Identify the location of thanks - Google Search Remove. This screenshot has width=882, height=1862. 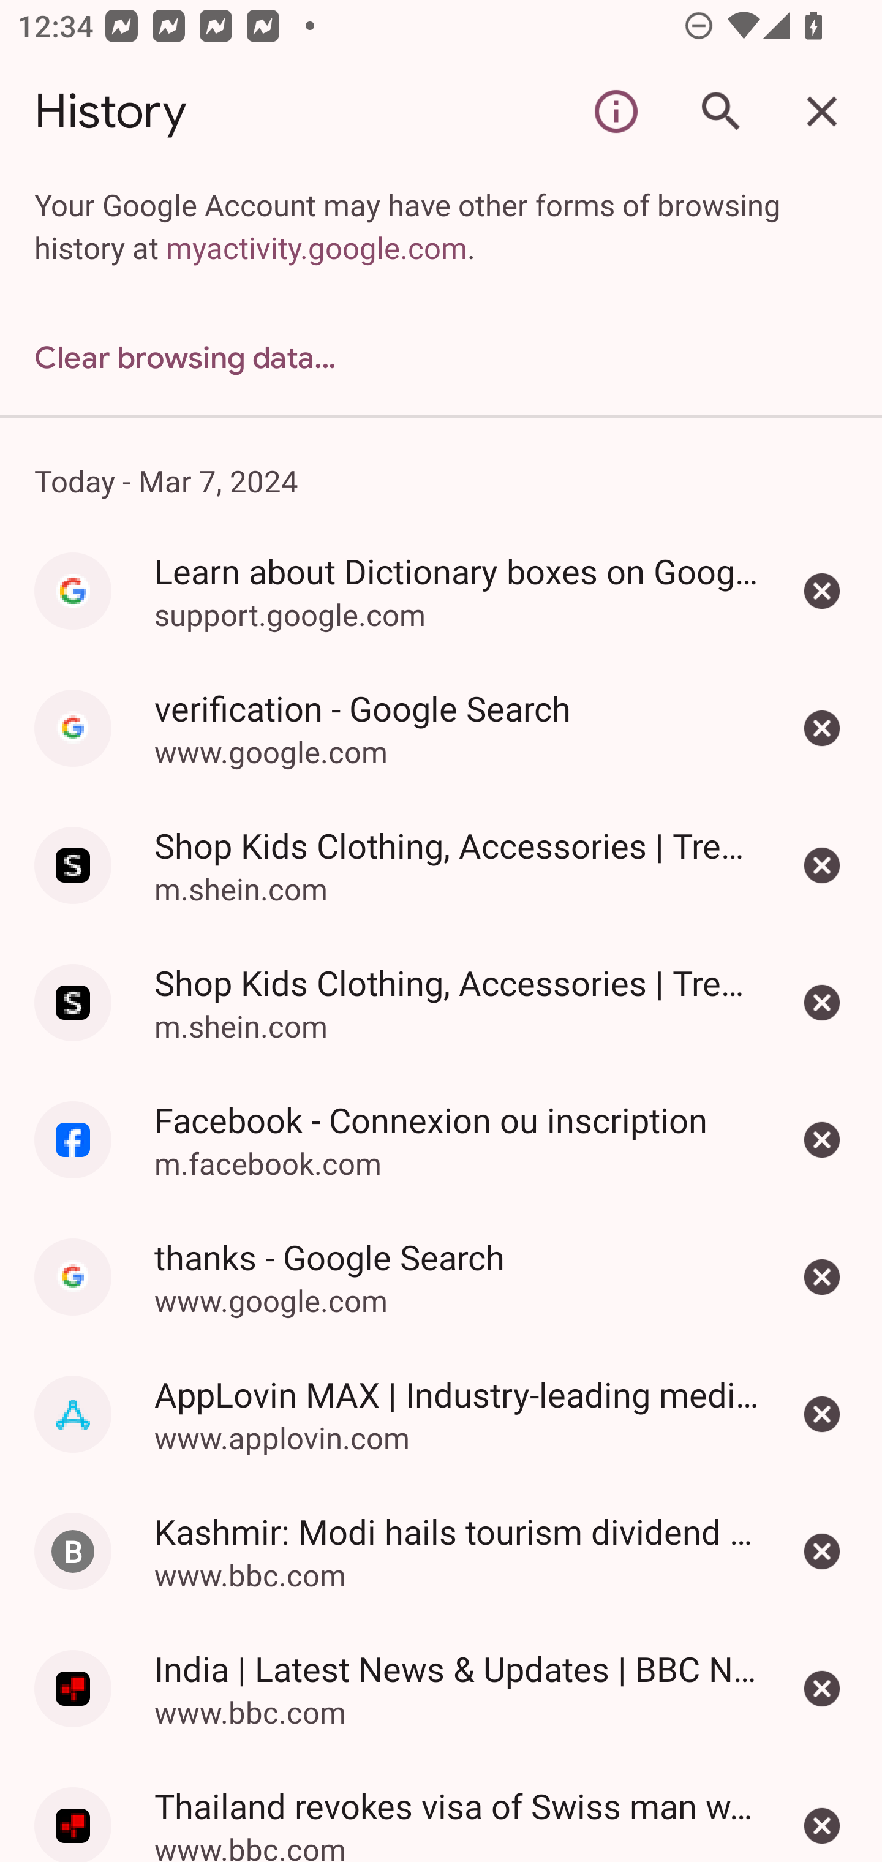
(822, 1276).